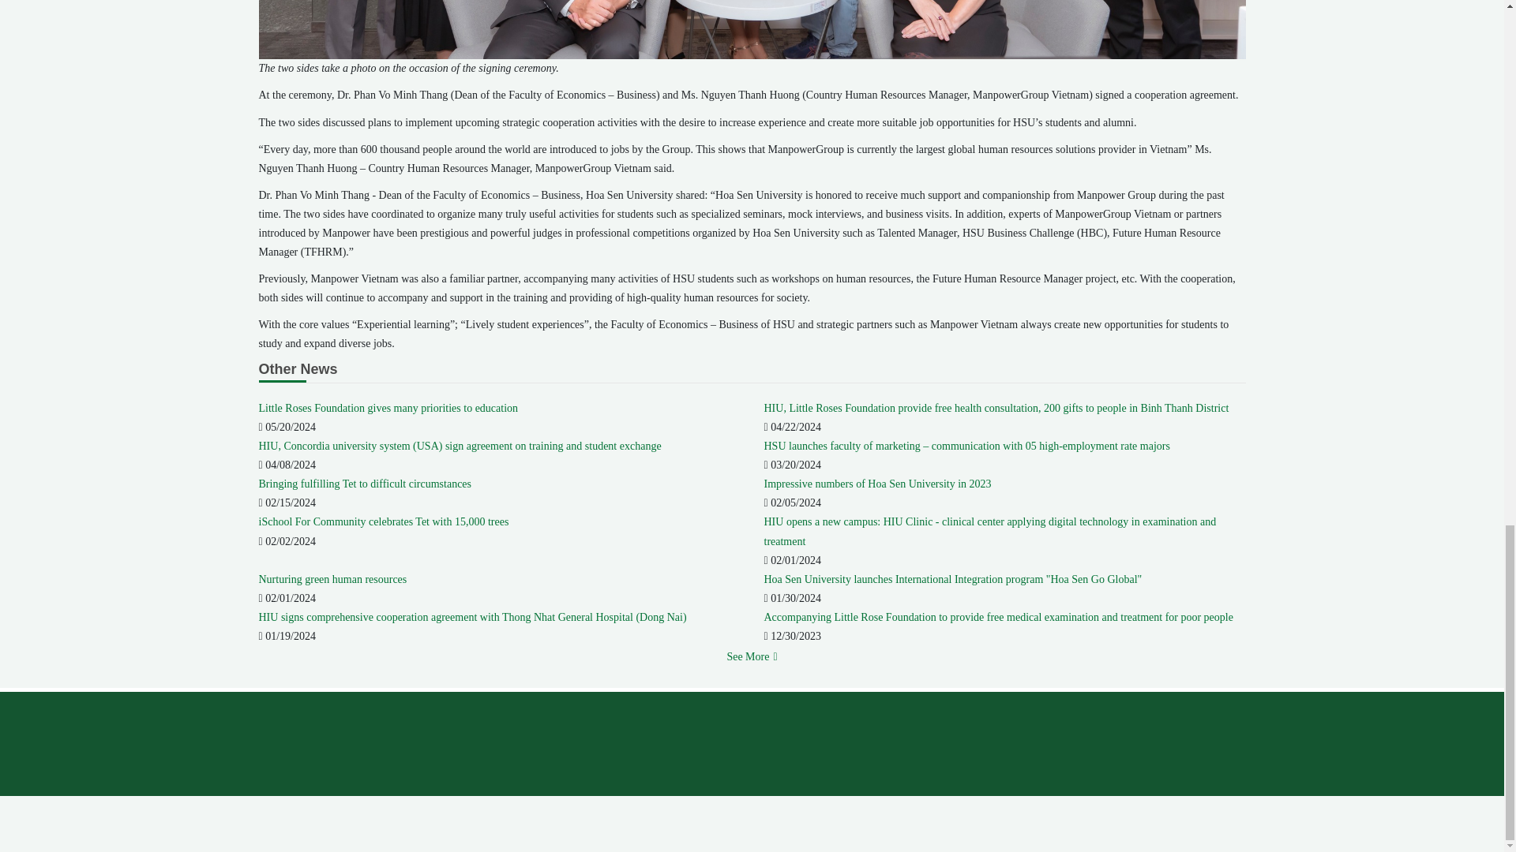 The height and width of the screenshot is (852, 1516). What do you see at coordinates (333, 579) in the screenshot?
I see `Nurturing green human resources` at bounding box center [333, 579].